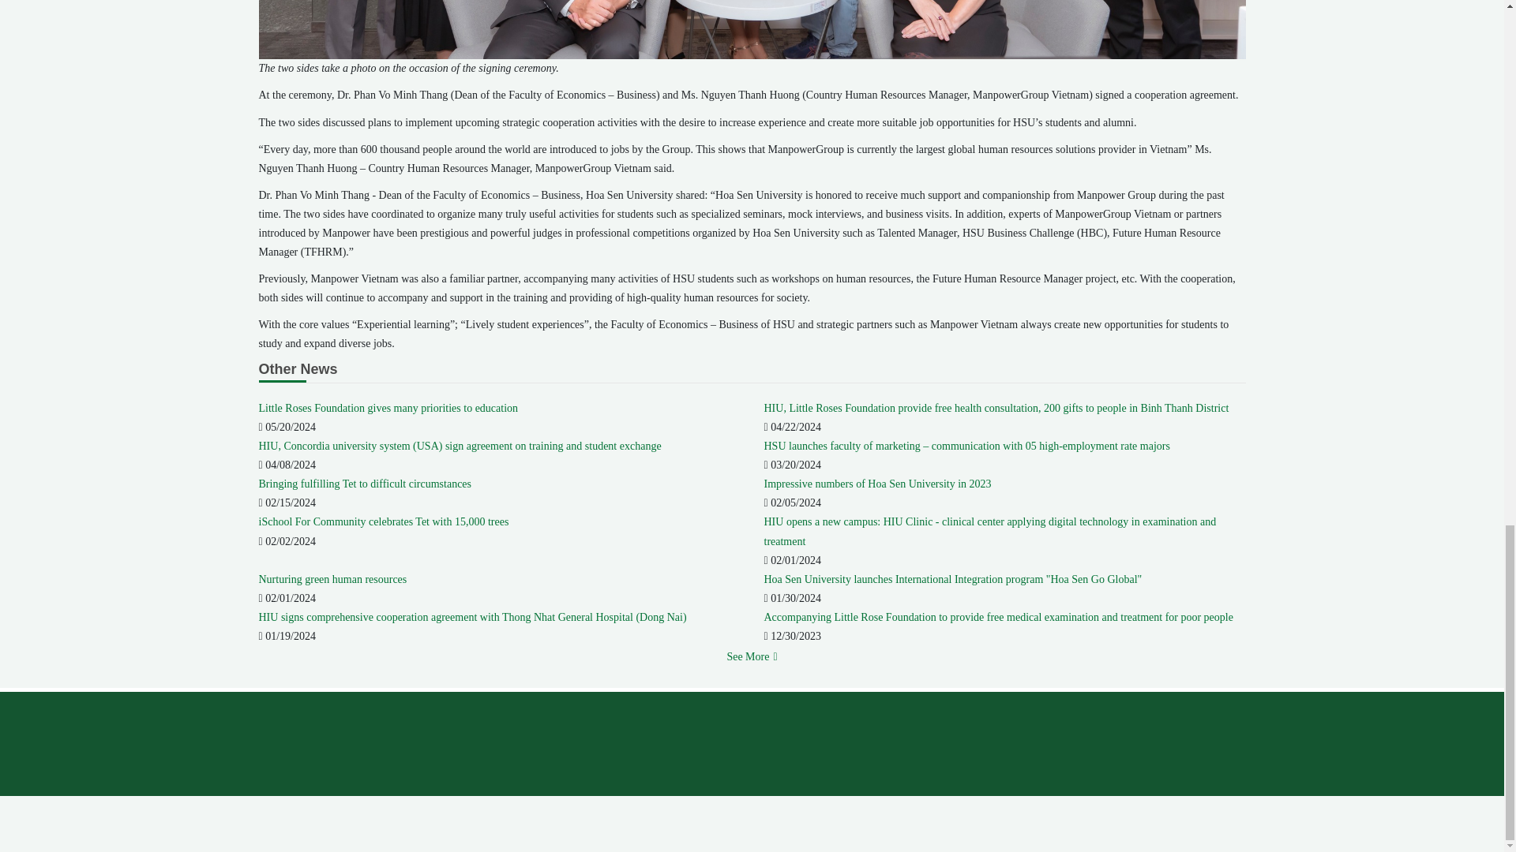 The height and width of the screenshot is (852, 1516). What do you see at coordinates (333, 579) in the screenshot?
I see `Nurturing green human resources` at bounding box center [333, 579].